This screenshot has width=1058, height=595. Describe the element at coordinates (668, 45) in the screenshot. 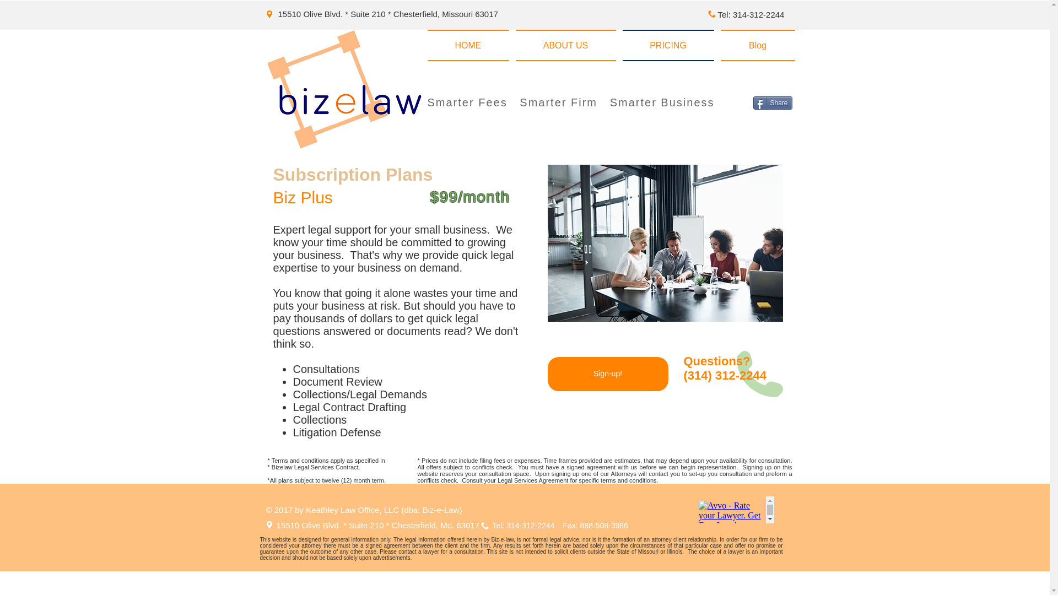

I see `PRICING` at that location.